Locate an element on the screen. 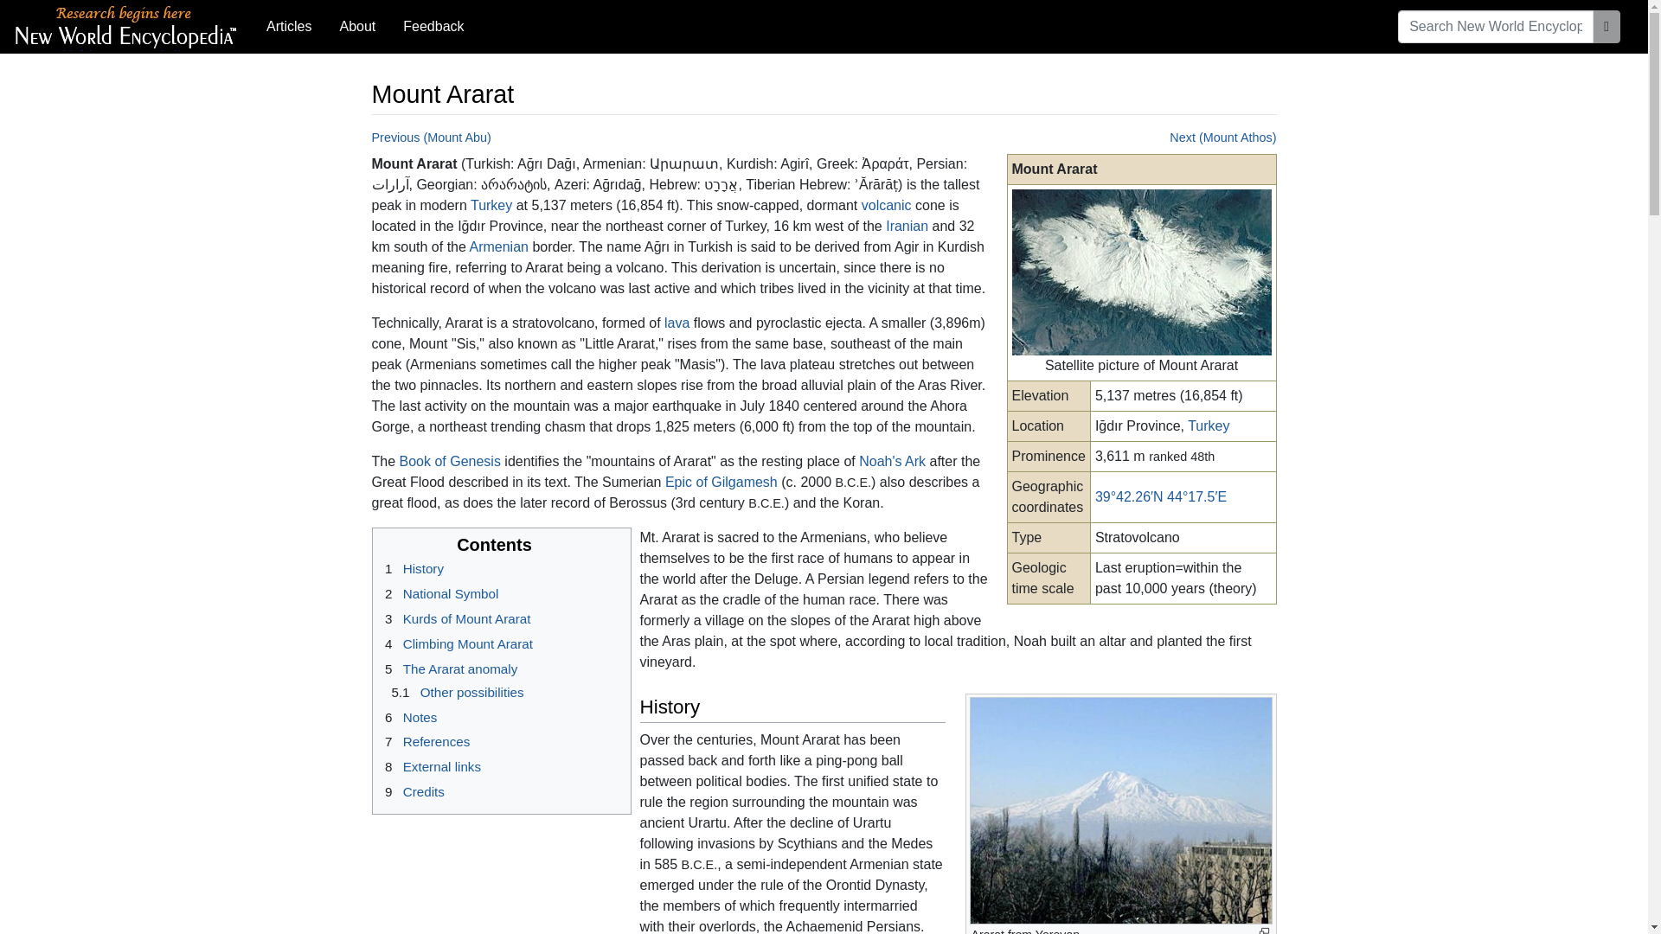  2 National Symbol is located at coordinates (439, 593).